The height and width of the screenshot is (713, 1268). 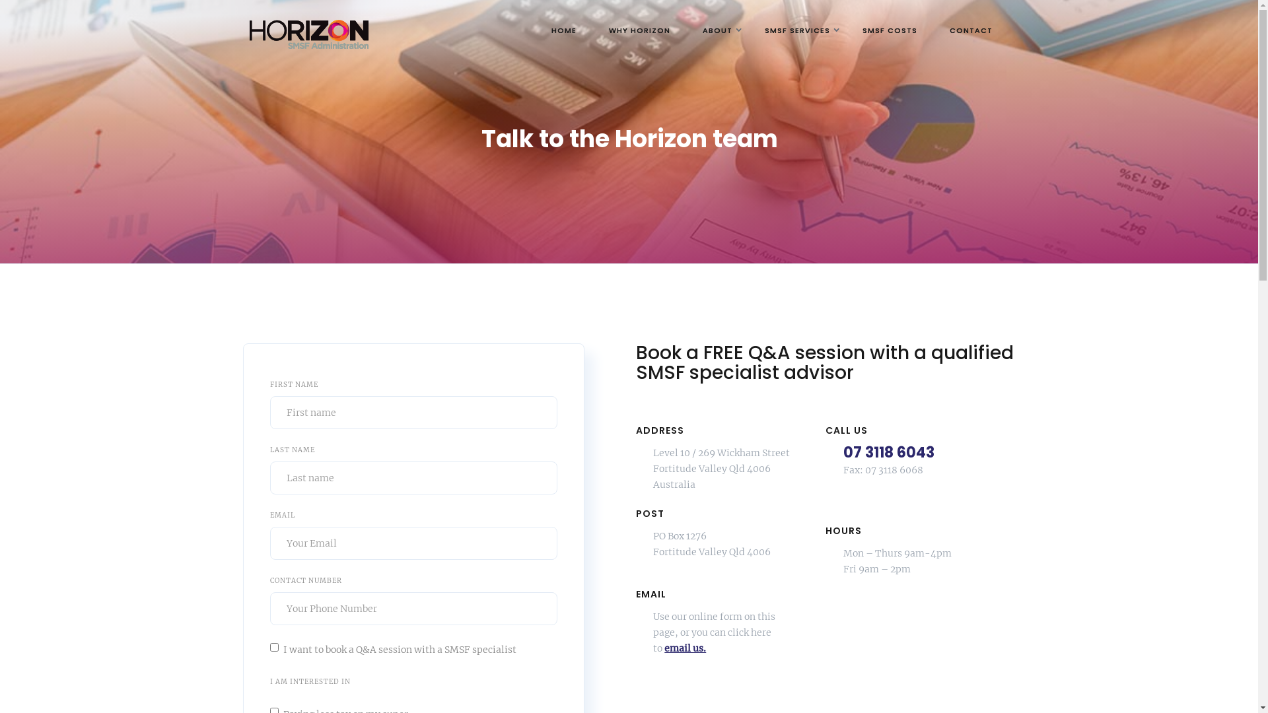 I want to click on WHY HORIZON, so click(x=639, y=30).